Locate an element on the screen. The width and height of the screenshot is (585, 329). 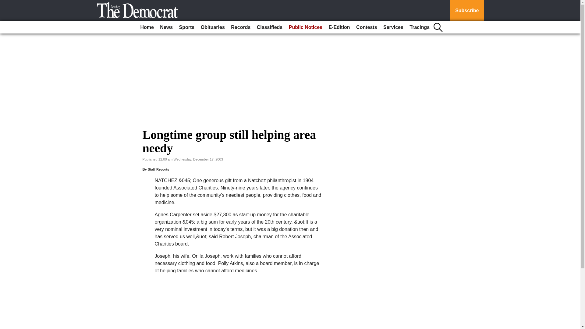
News is located at coordinates (166, 27).